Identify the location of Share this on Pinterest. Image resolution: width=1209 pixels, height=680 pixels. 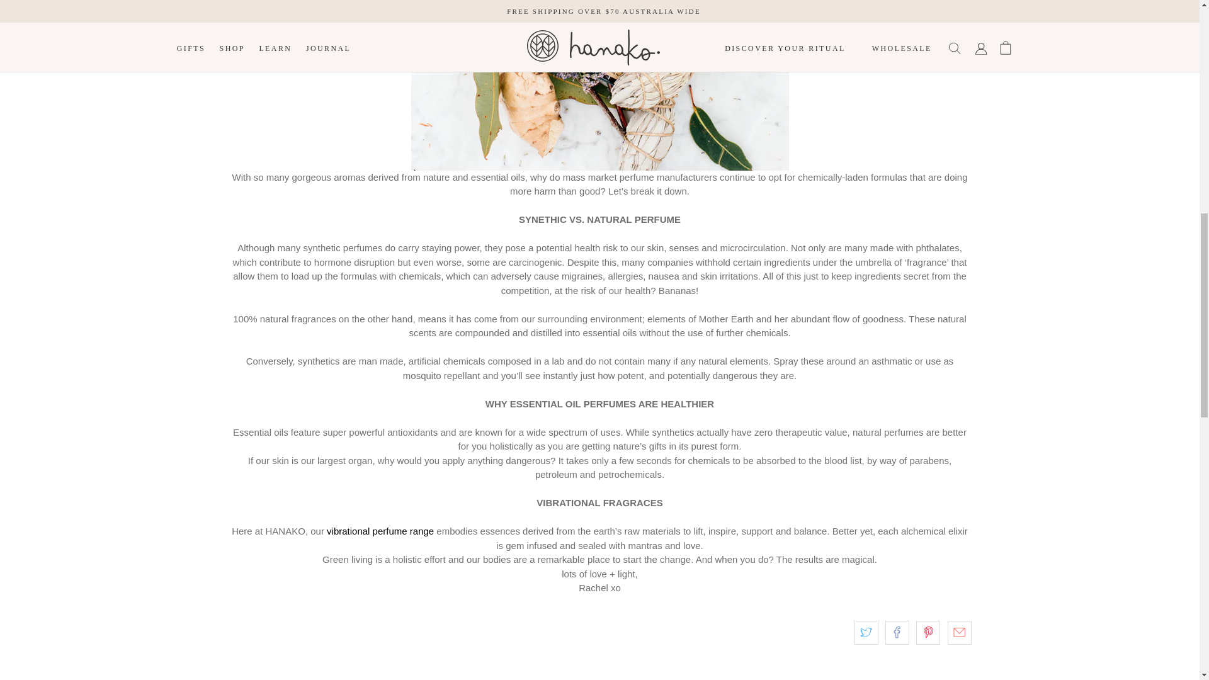
(928, 632).